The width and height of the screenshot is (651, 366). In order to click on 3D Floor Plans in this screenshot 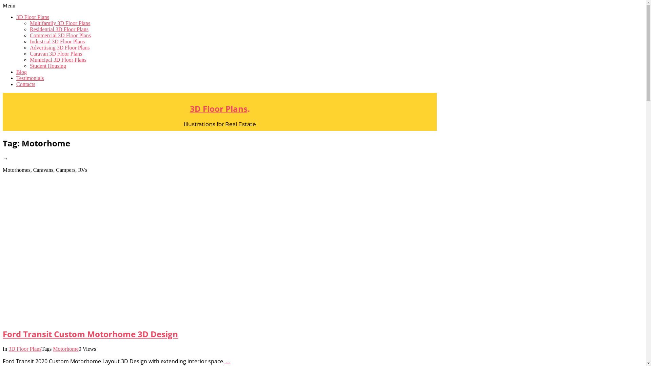, I will do `click(33, 17)`.